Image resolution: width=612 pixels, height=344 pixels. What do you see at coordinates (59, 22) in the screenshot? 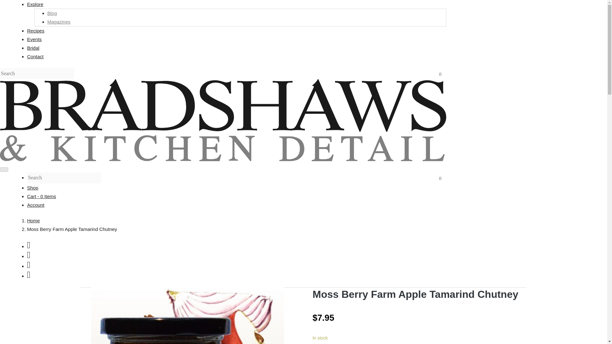
I see `Magazines` at bounding box center [59, 22].